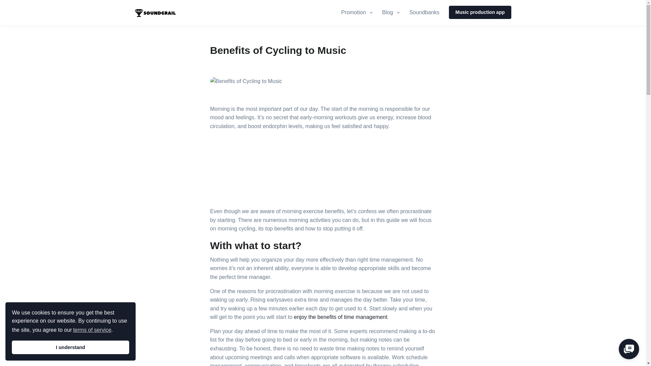  Describe the element at coordinates (480, 12) in the screenshot. I see `Soundbanks` at that location.